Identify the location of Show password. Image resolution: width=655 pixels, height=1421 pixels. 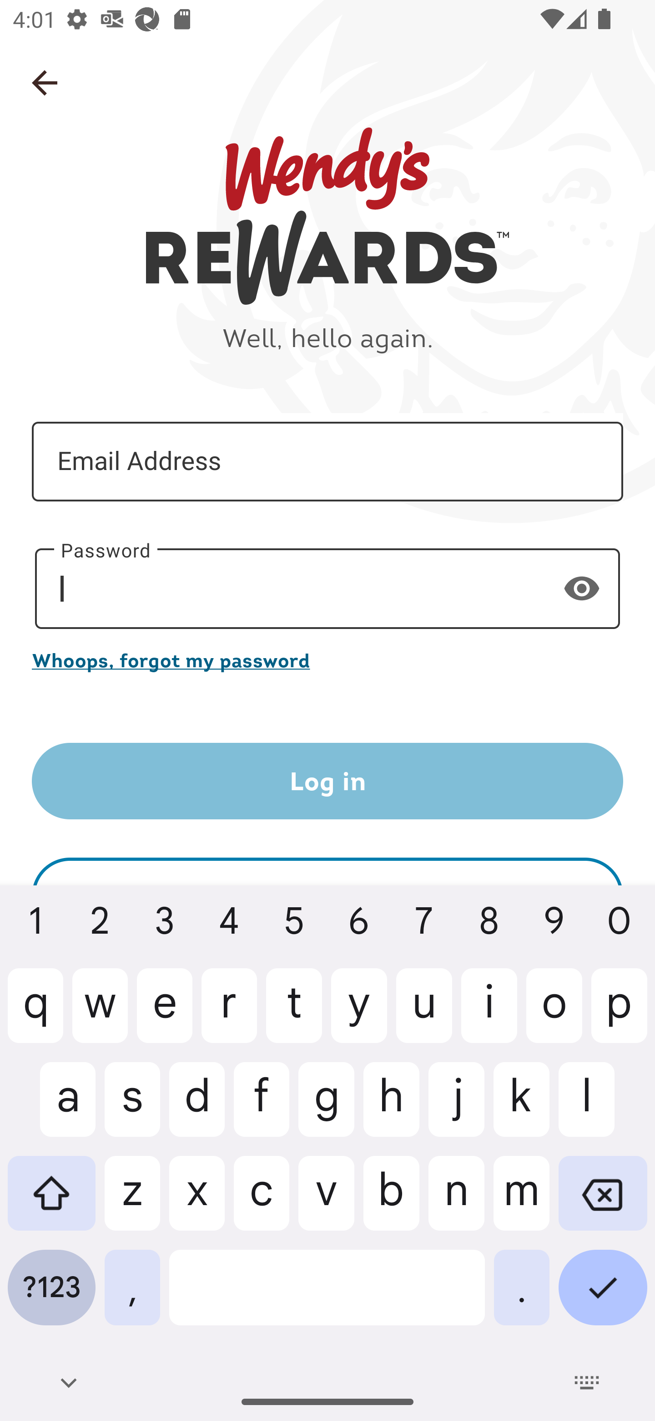
(582, 588).